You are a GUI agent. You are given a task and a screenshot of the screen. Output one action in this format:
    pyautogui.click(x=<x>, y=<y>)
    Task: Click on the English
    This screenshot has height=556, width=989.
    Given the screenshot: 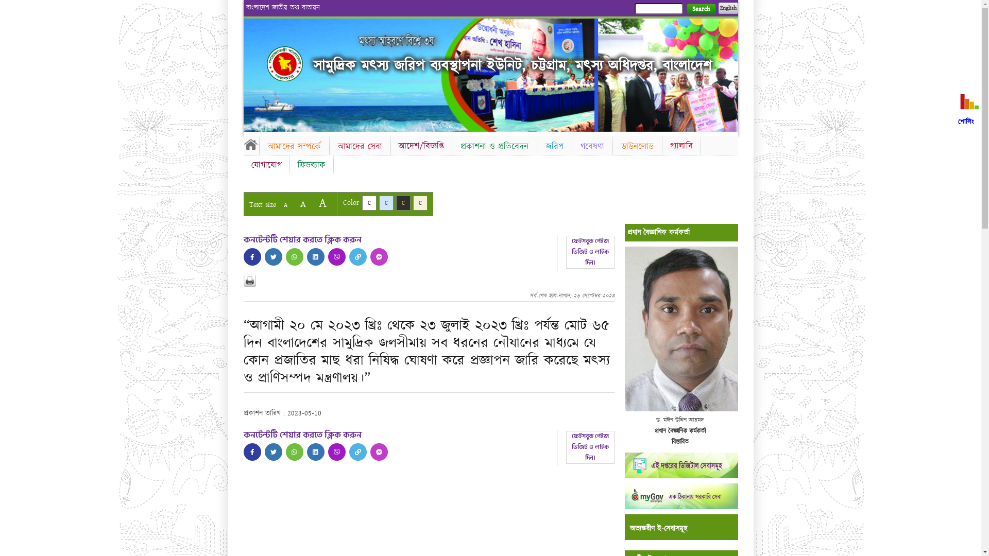 What is the action you would take?
    pyautogui.click(x=728, y=8)
    